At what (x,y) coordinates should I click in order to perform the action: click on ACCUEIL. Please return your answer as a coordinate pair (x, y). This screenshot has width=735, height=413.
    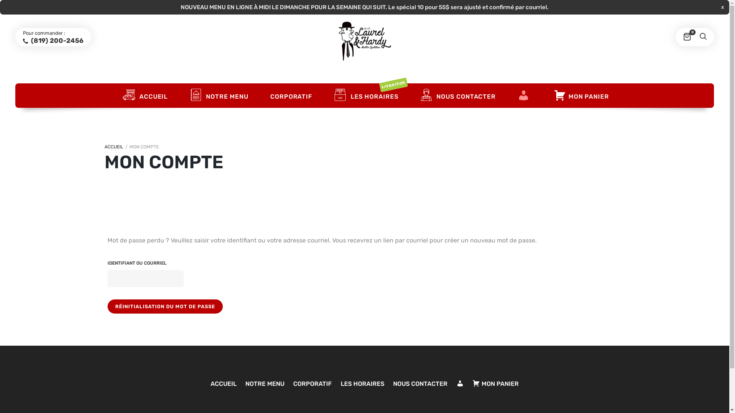
    Looking at the image, I should click on (144, 96).